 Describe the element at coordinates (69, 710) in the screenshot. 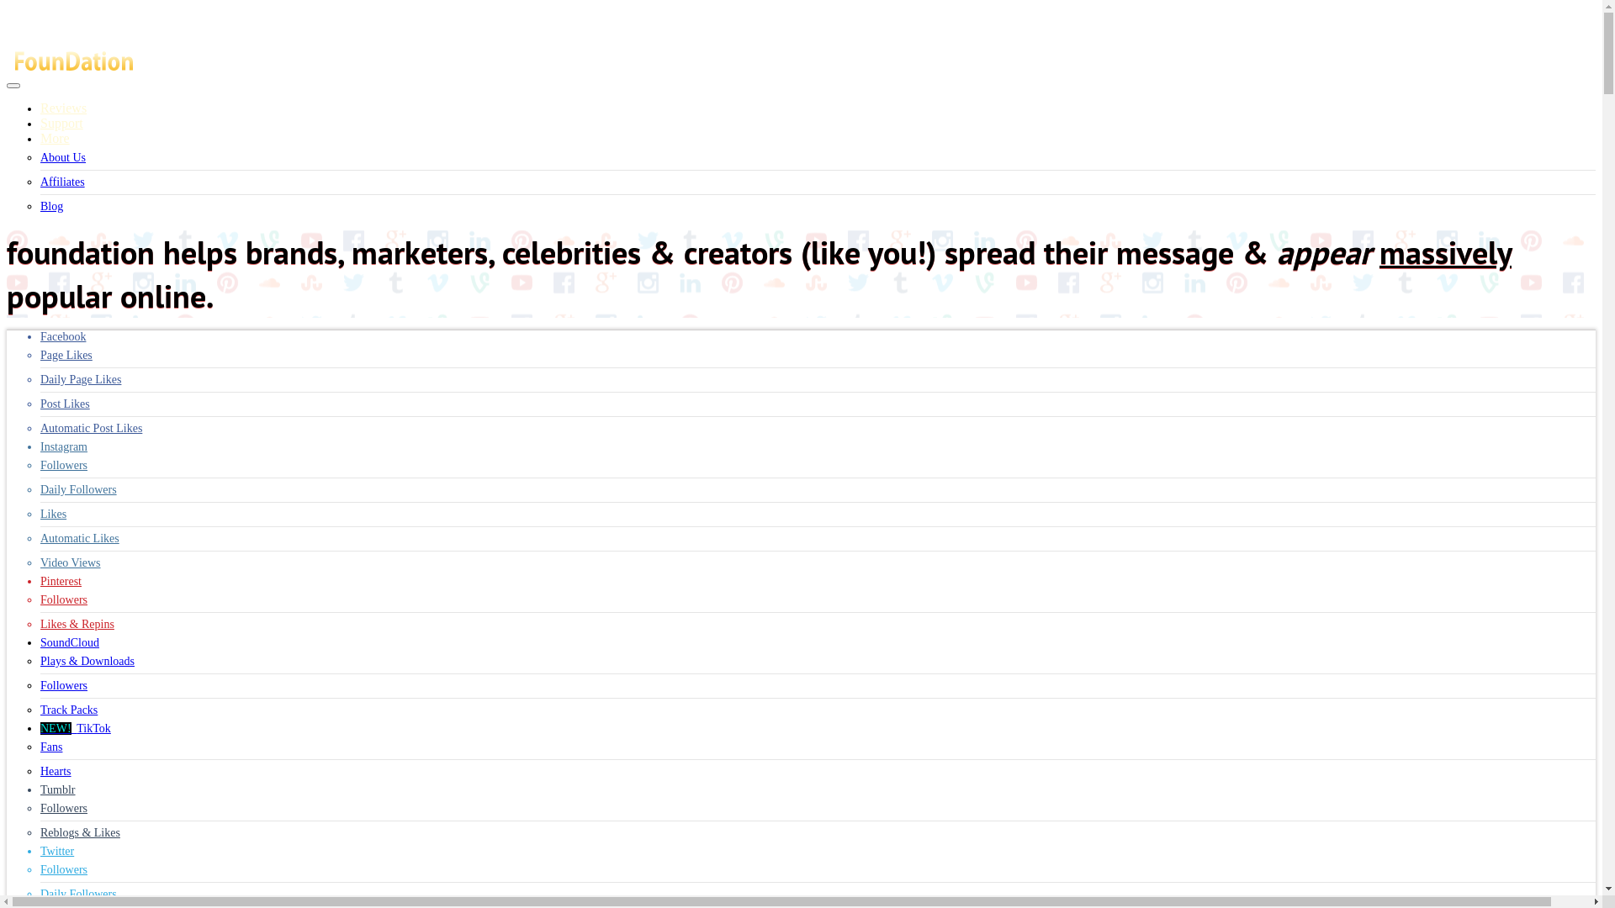

I see `Track Packs` at that location.